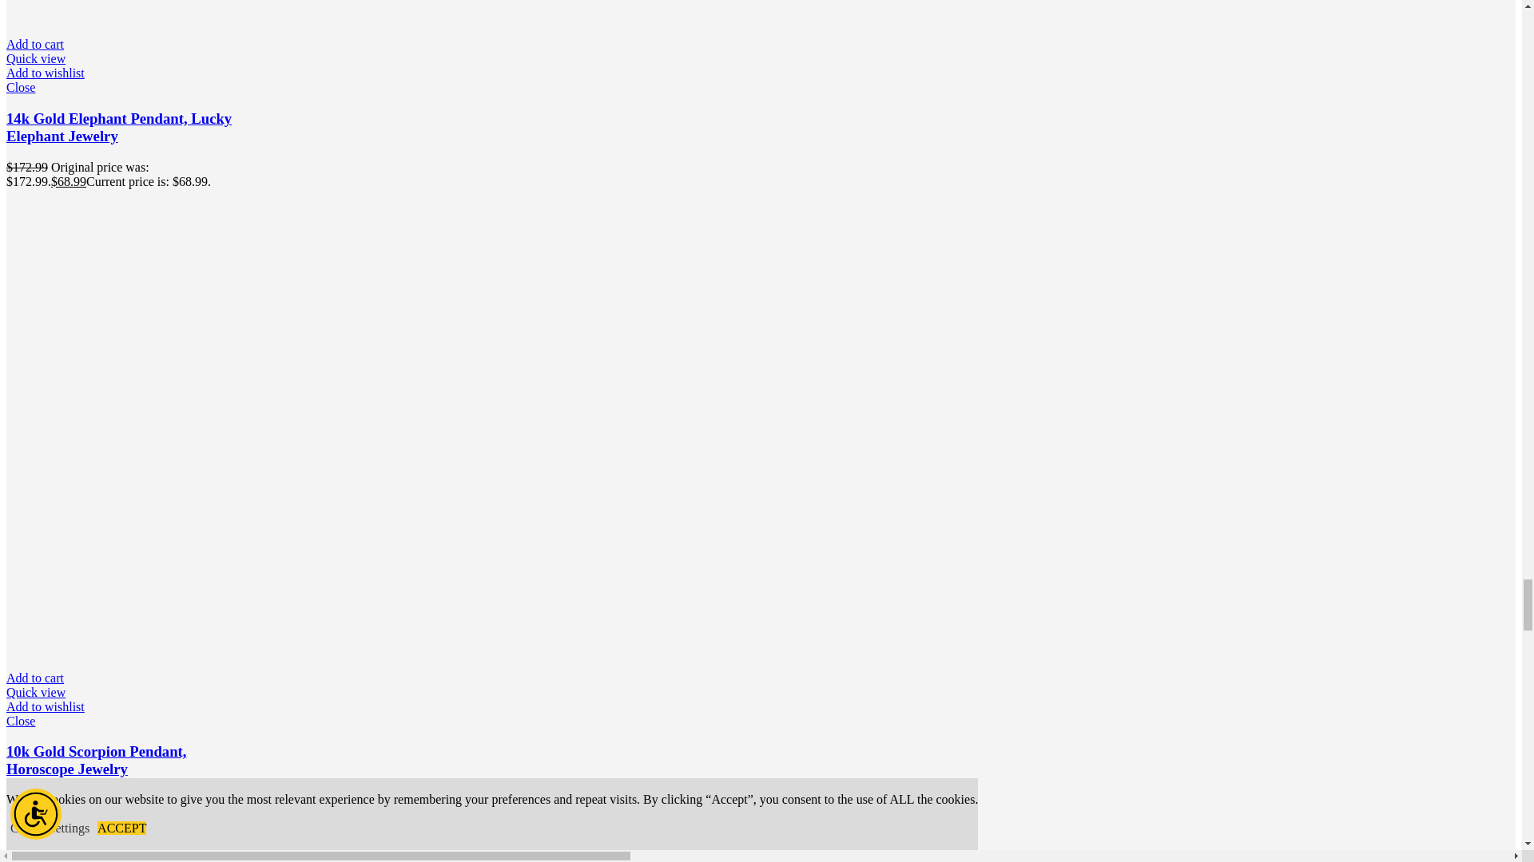 The image size is (1534, 862). Describe the element at coordinates (128, 88) in the screenshot. I see `Close` at that location.